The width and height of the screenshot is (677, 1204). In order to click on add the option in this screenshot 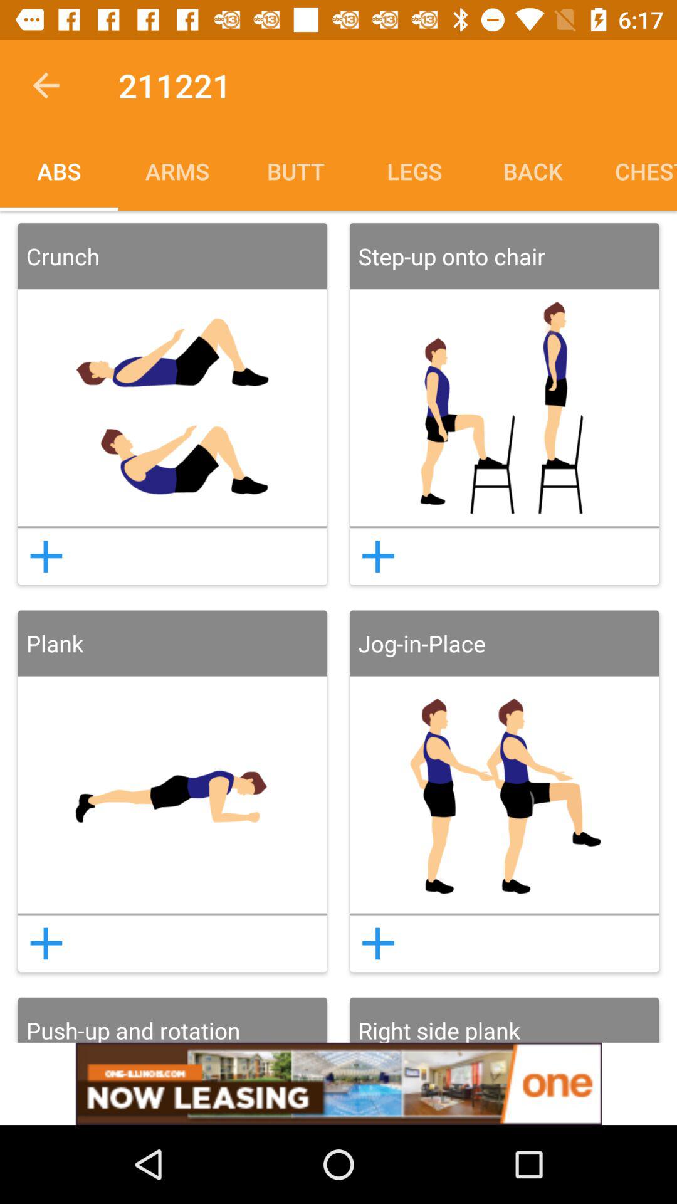, I will do `click(338, 1084)`.